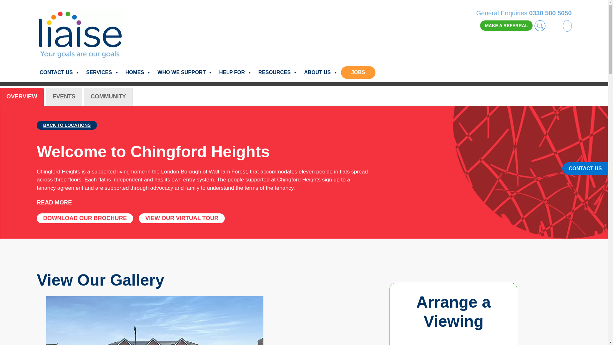 This screenshot has height=345, width=613. Describe the element at coordinates (138, 73) in the screenshot. I see `HOMES` at that location.